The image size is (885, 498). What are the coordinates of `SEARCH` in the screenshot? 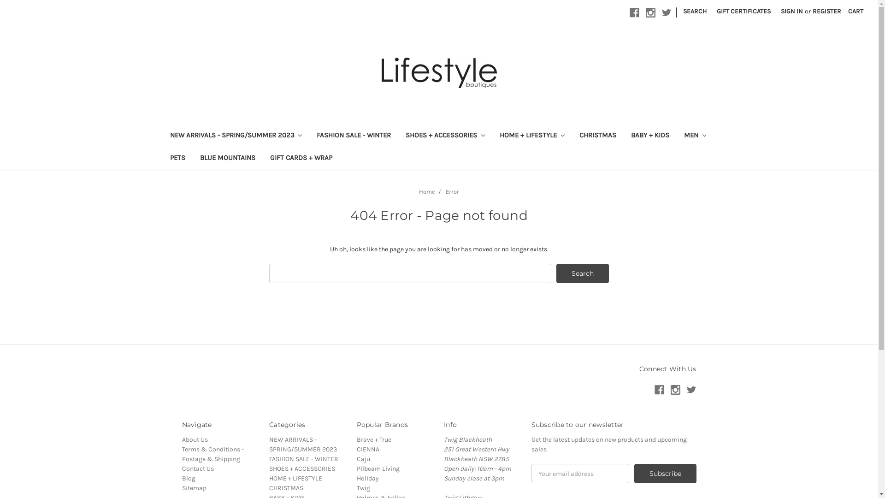 It's located at (695, 11).